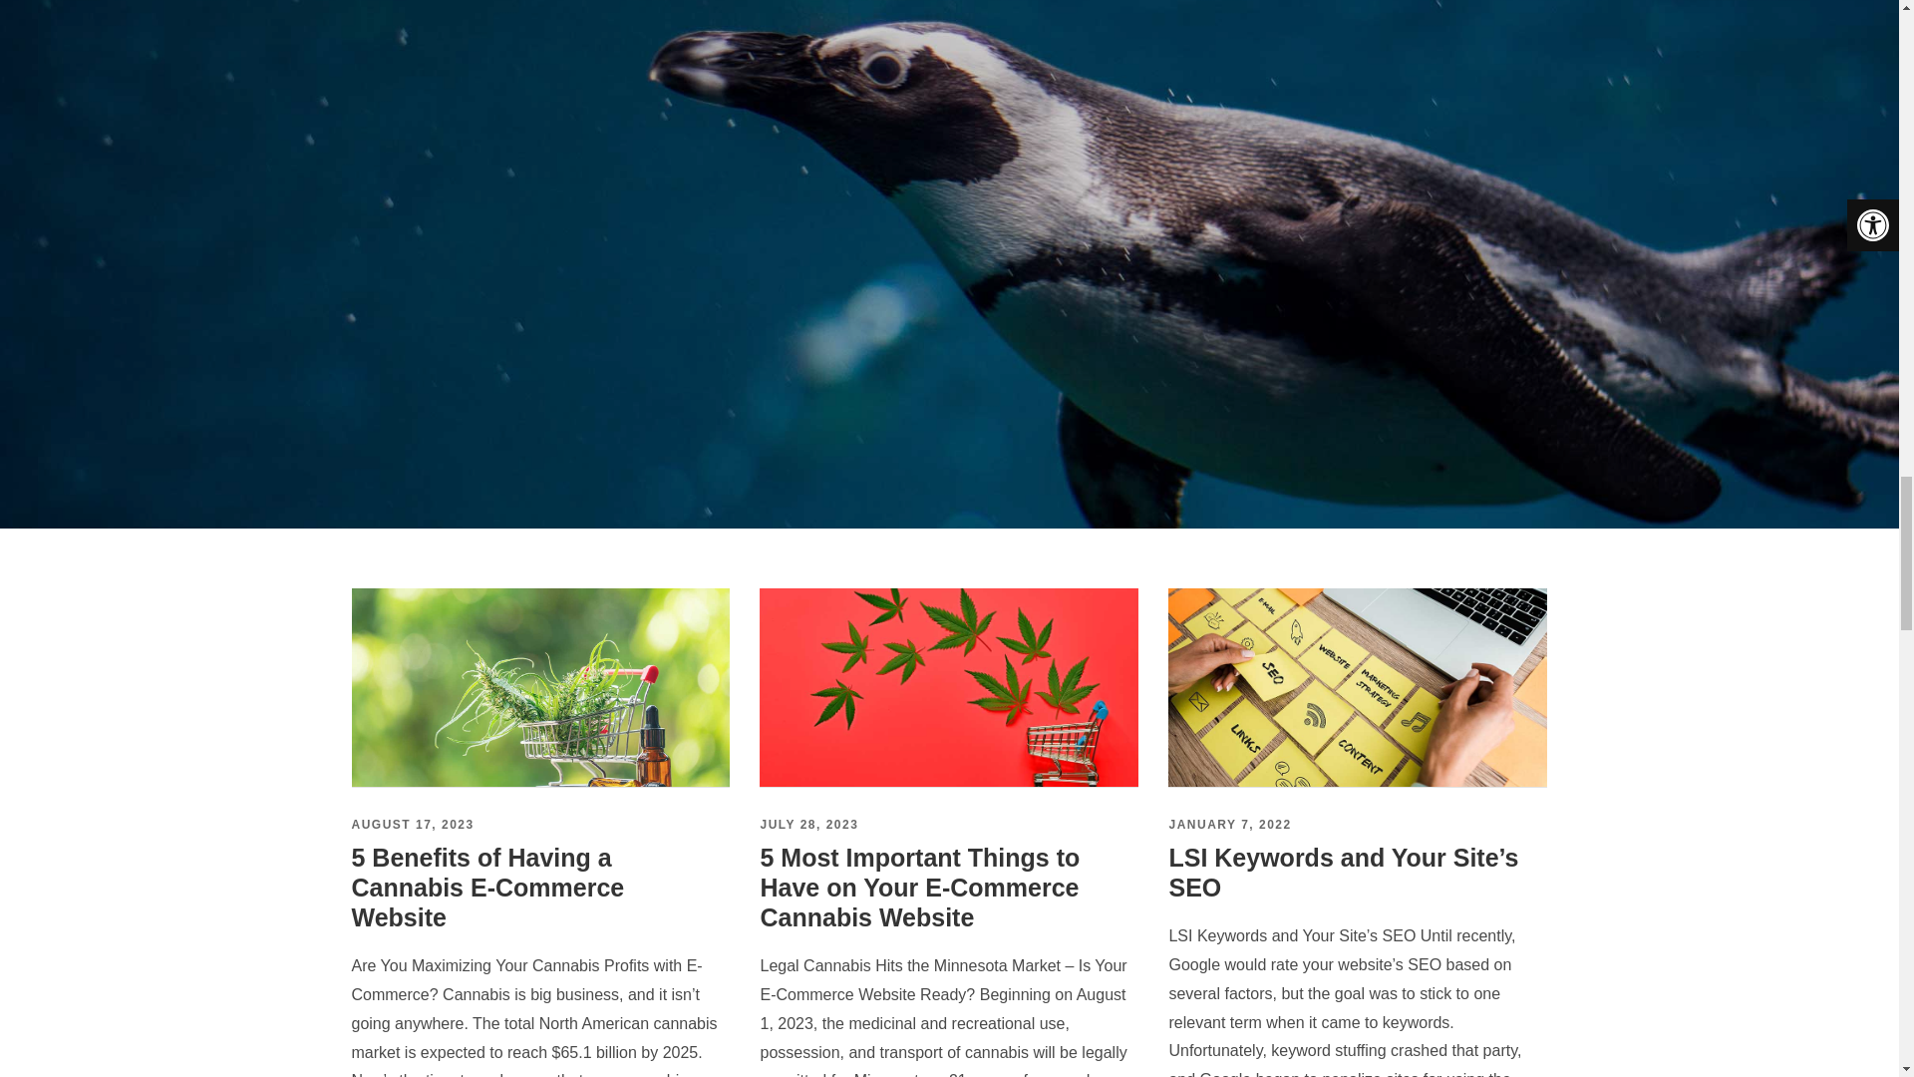 The image size is (1914, 1077). I want to click on Lsi Keywords, so click(1357, 687).